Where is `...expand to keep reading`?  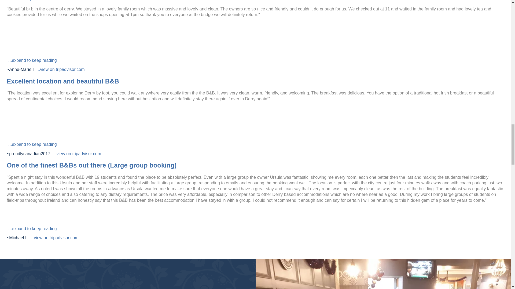 ...expand to keep reading is located at coordinates (32, 60).